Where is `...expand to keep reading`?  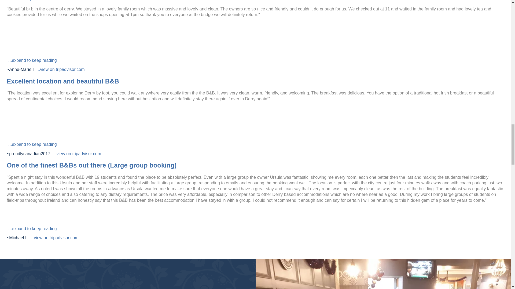 ...expand to keep reading is located at coordinates (32, 60).